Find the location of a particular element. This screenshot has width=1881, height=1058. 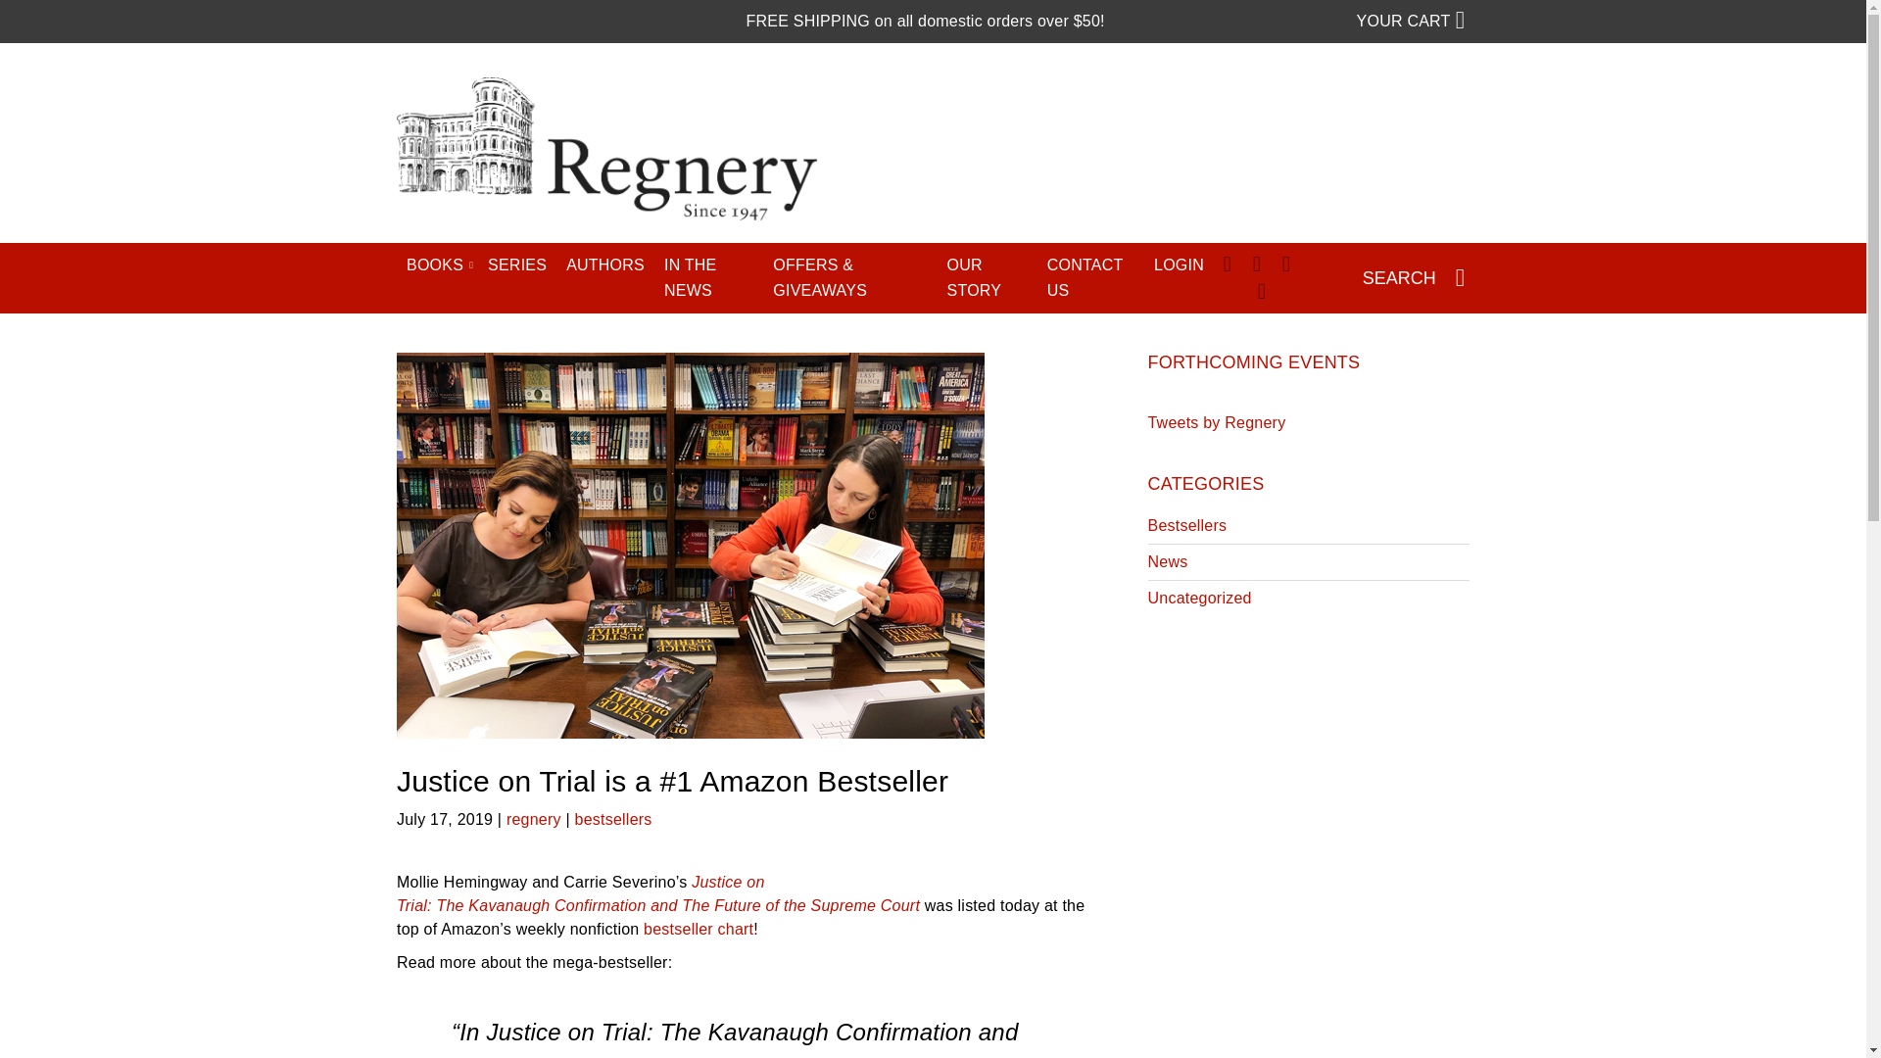

bestseller chart is located at coordinates (698, 929).